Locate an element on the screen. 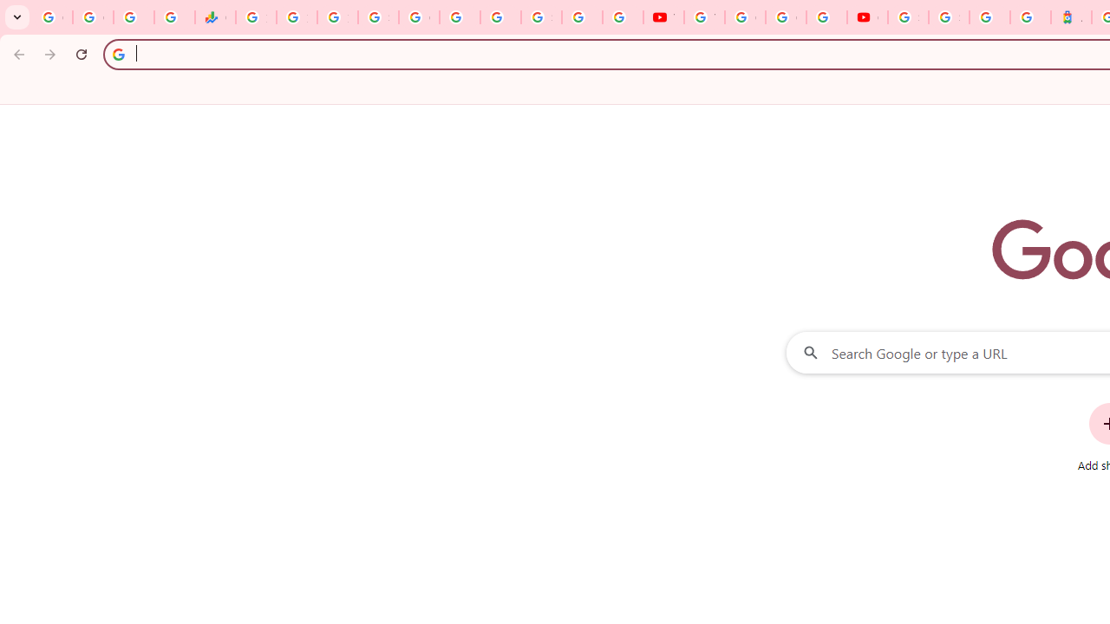  Sign in - Google Accounts is located at coordinates (378, 17).